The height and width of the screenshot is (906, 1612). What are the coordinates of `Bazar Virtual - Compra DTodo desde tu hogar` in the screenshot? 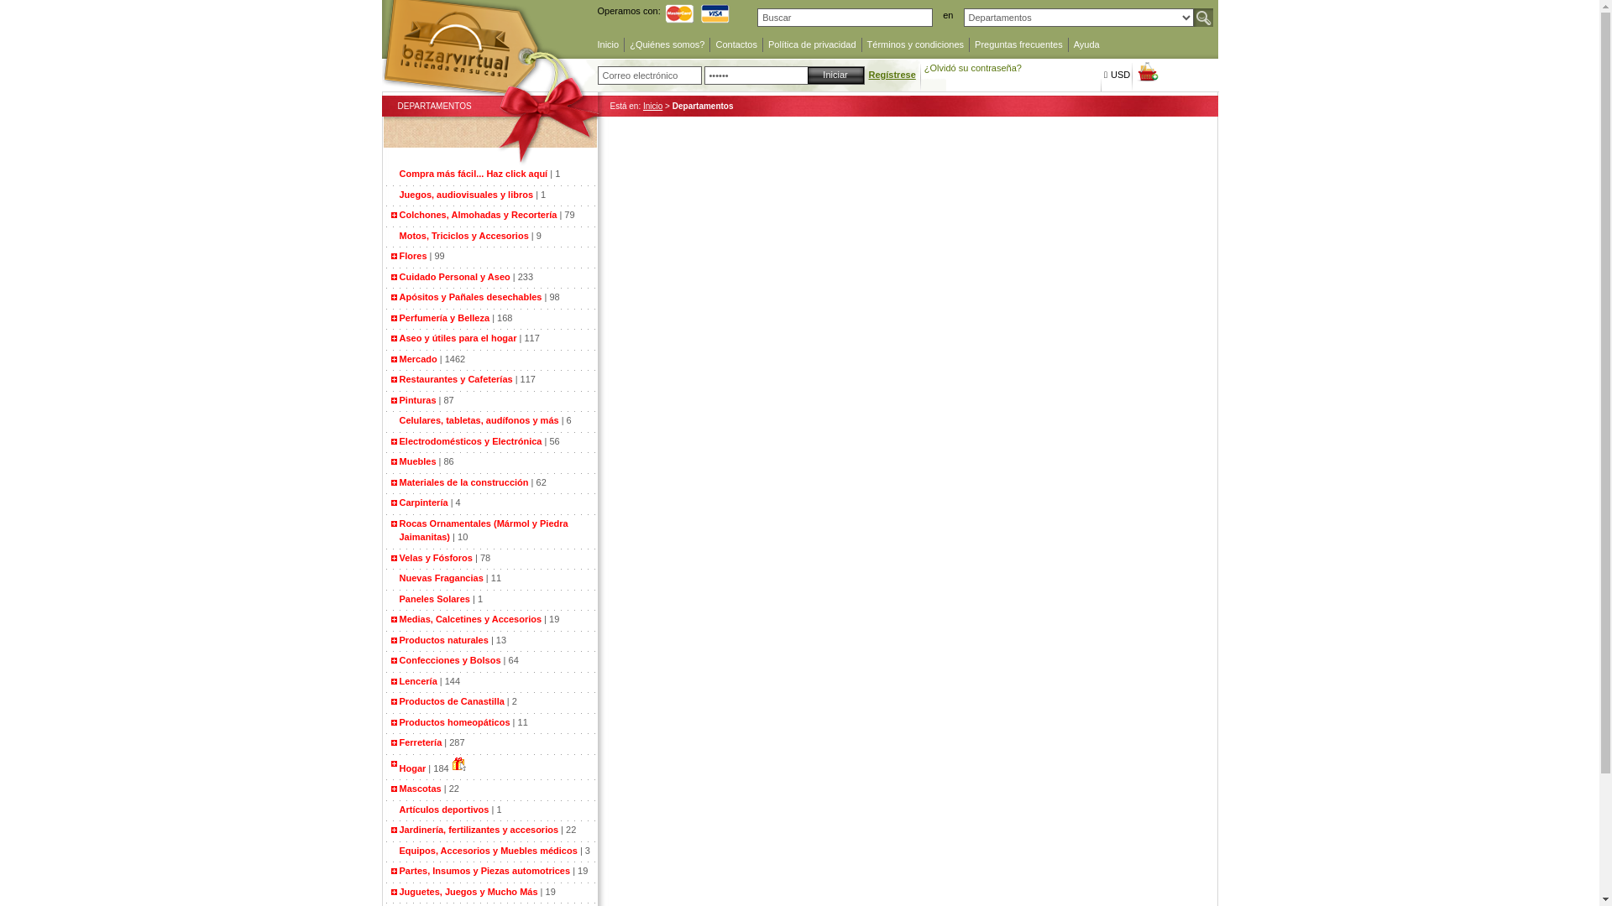 It's located at (491, 85).